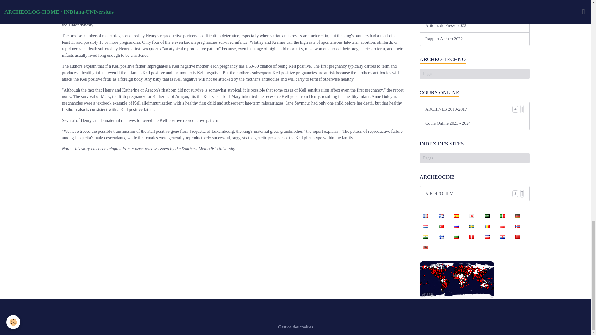 The height and width of the screenshot is (335, 596). I want to click on Nederlands, so click(425, 226).